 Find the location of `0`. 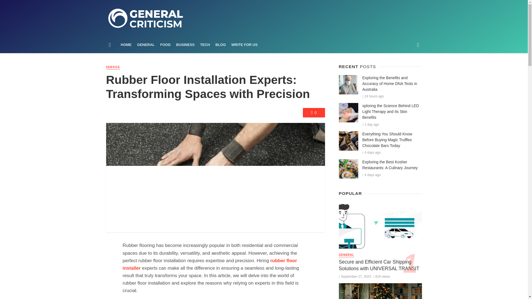

0 is located at coordinates (314, 112).